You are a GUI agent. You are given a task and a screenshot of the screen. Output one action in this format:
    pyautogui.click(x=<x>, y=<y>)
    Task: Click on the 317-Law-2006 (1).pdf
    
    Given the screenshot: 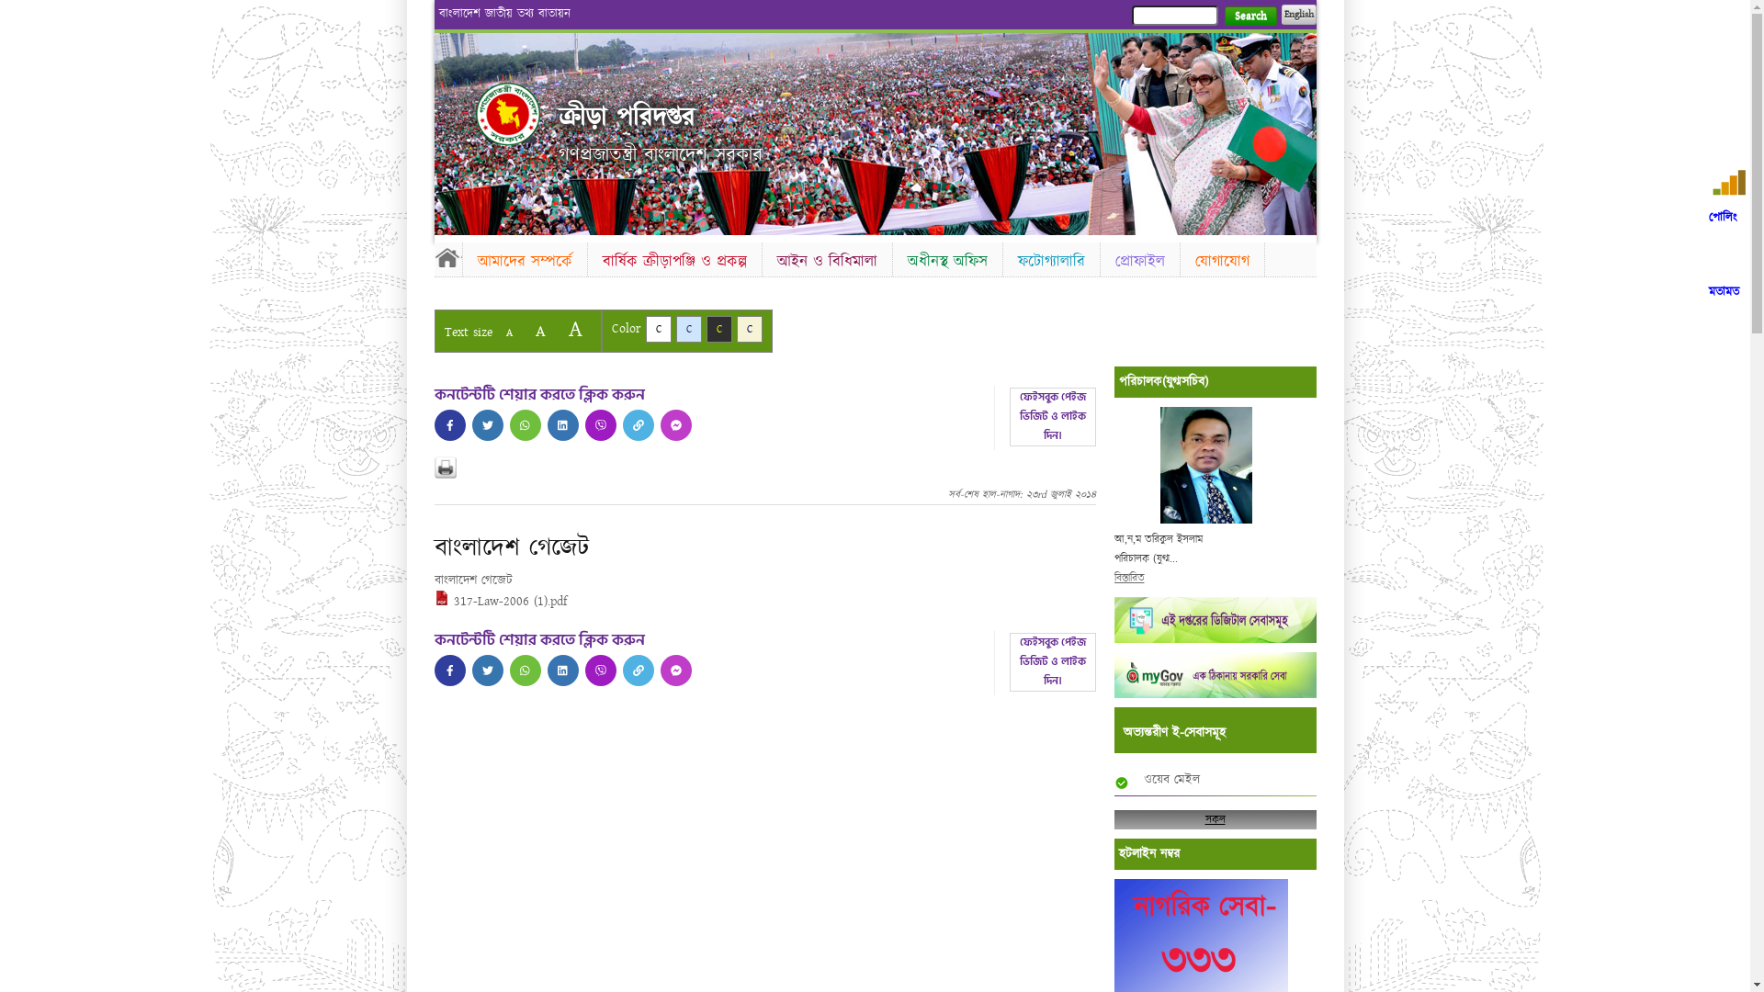 What is the action you would take?
    pyautogui.click(x=500, y=602)
    